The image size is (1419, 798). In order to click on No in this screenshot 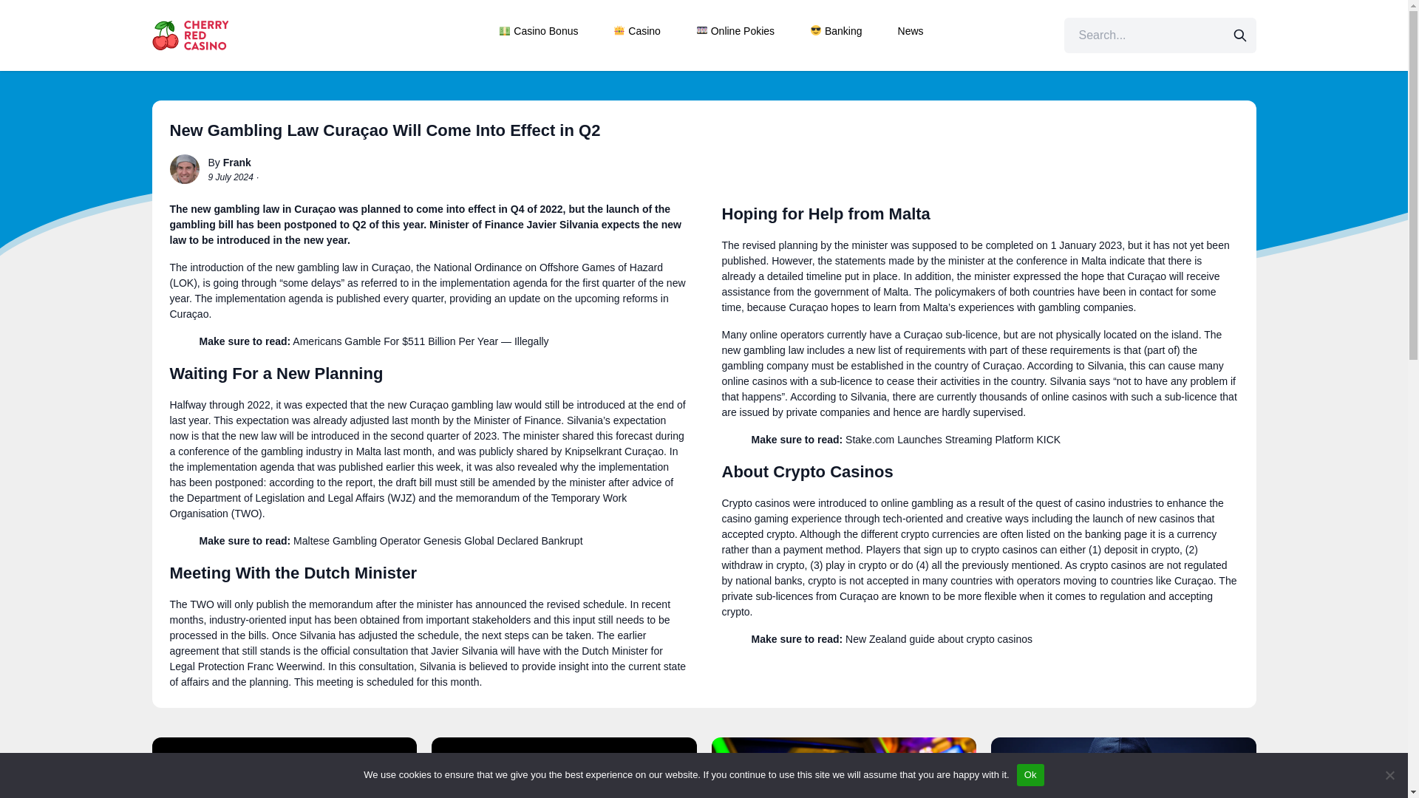, I will do `click(1389, 774)`.